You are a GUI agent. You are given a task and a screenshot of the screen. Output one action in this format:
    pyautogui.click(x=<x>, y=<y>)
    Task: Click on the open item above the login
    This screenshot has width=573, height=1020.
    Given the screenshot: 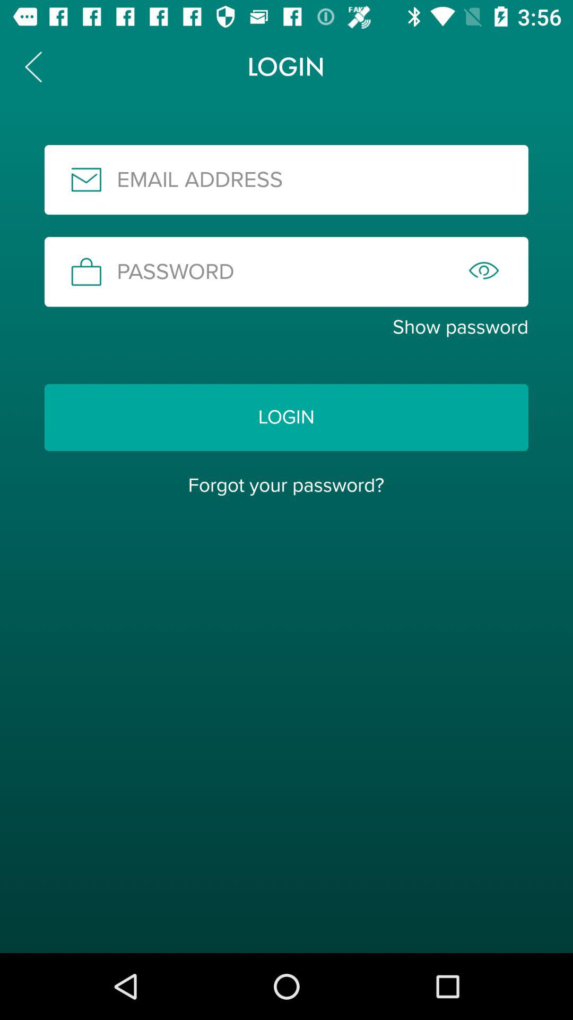 What is the action you would take?
    pyautogui.click(x=286, y=327)
    